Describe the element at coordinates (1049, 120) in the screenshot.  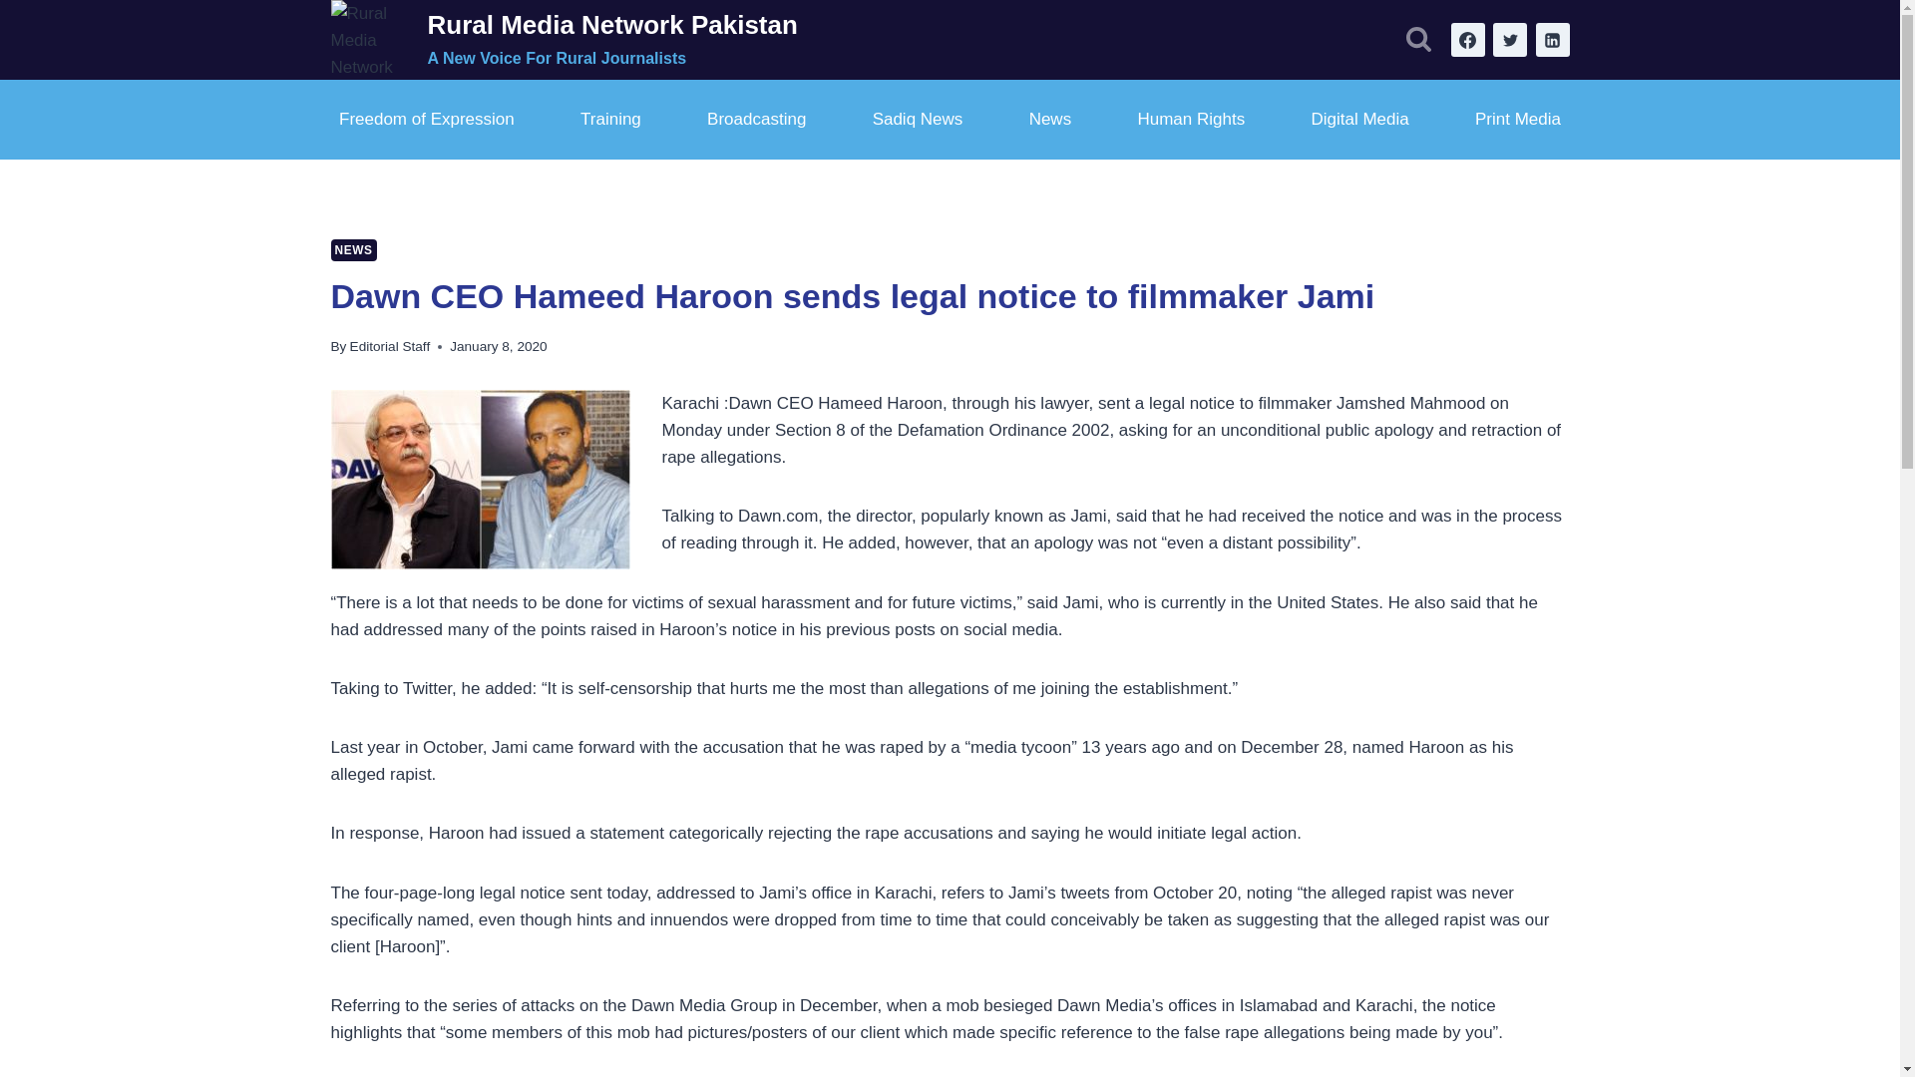
I see `News` at that location.